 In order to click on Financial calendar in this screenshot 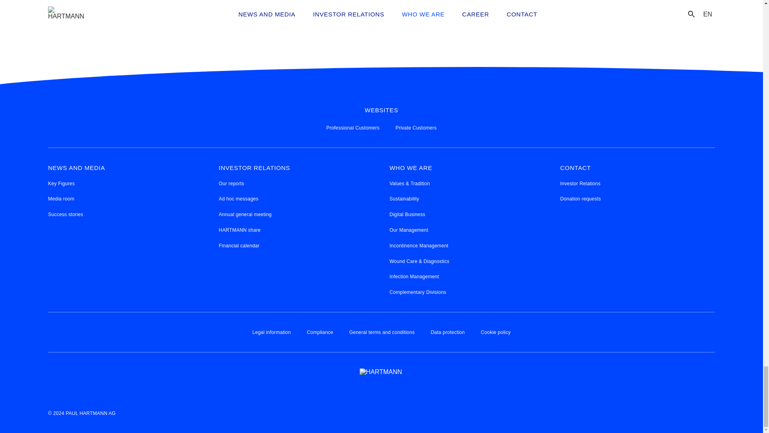, I will do `click(239, 246)`.